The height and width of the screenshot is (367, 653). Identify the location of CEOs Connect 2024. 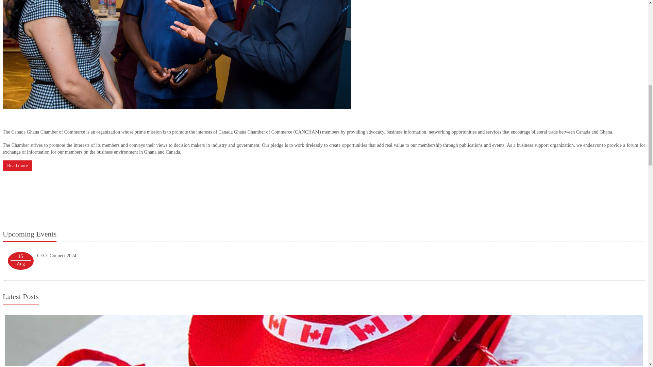
(56, 256).